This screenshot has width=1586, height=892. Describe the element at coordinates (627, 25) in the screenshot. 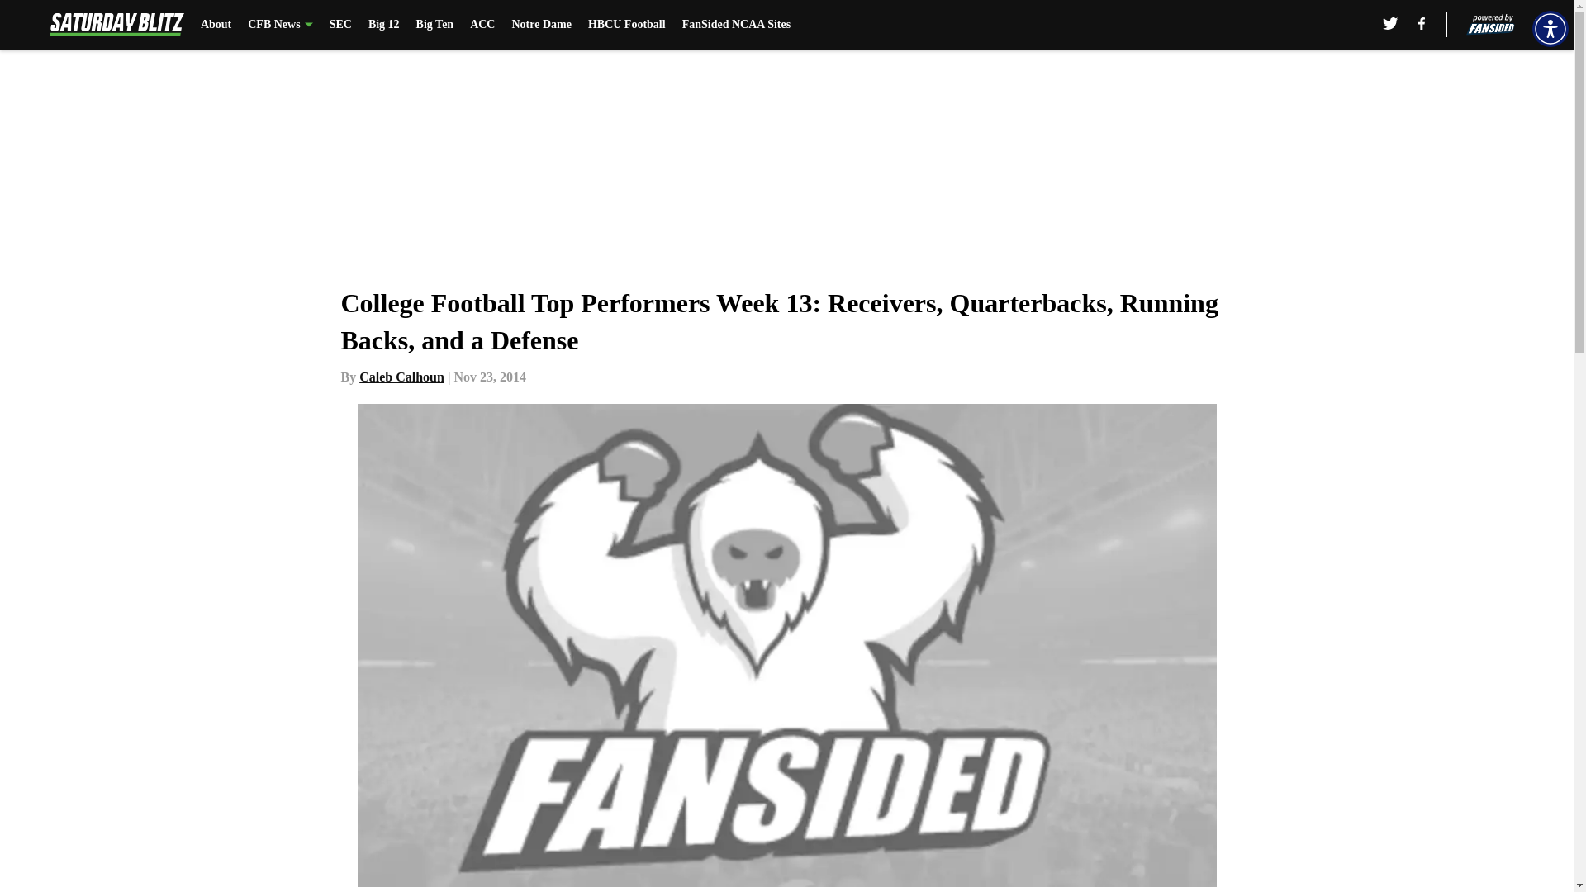

I see `HBCU Football` at that location.